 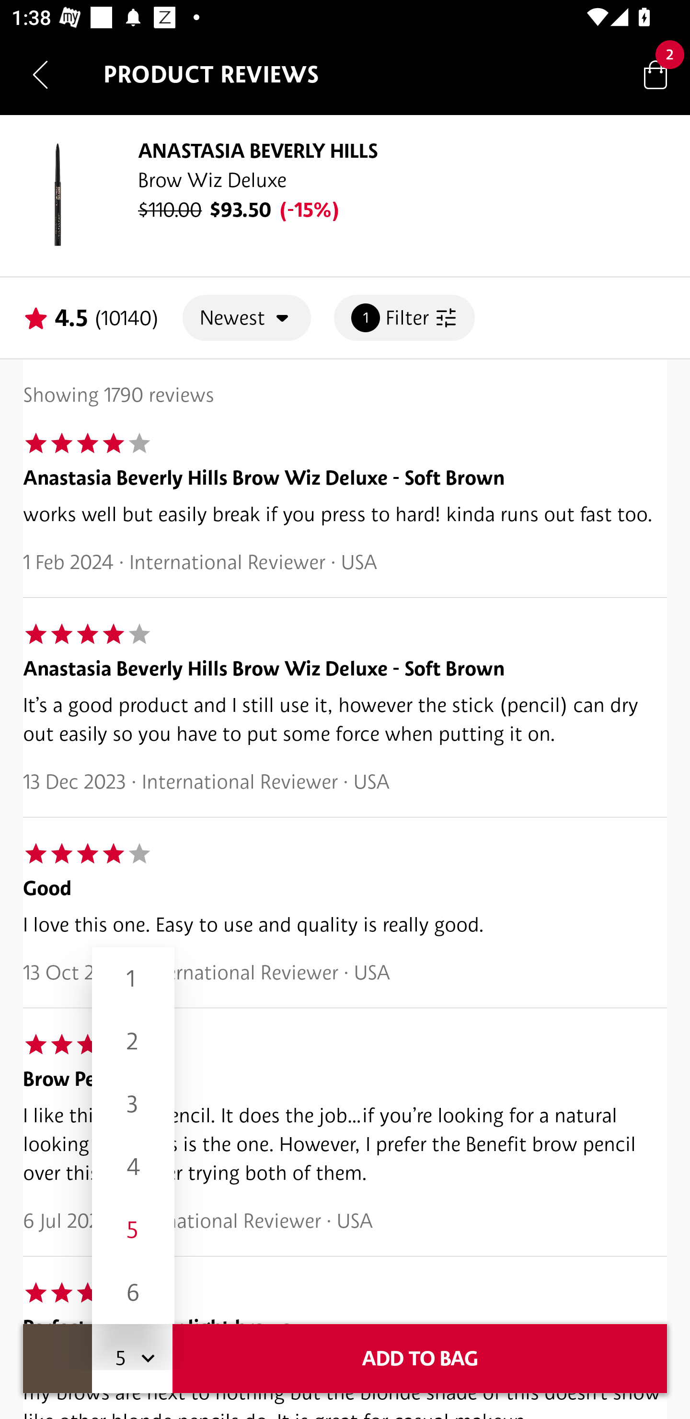 What do you see at coordinates (133, 1230) in the screenshot?
I see `5` at bounding box center [133, 1230].